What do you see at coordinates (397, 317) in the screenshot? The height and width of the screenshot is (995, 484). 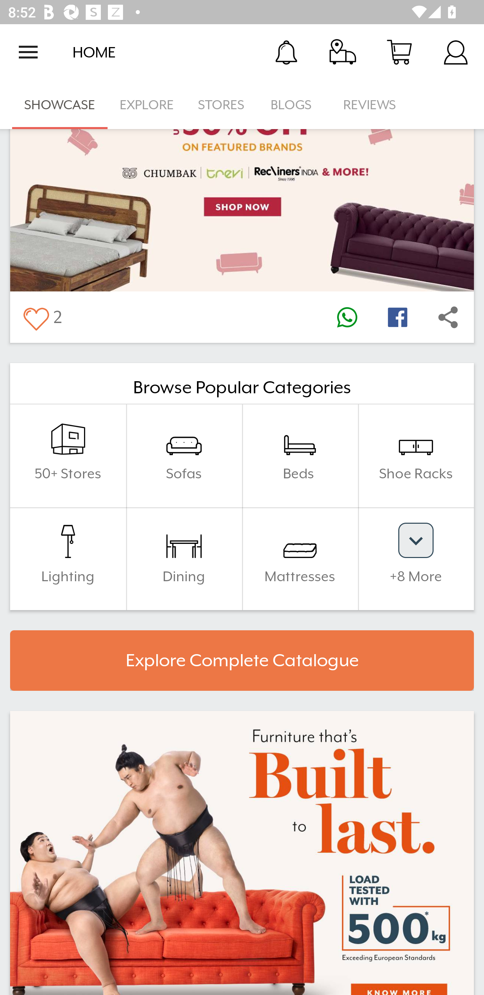 I see `` at bounding box center [397, 317].